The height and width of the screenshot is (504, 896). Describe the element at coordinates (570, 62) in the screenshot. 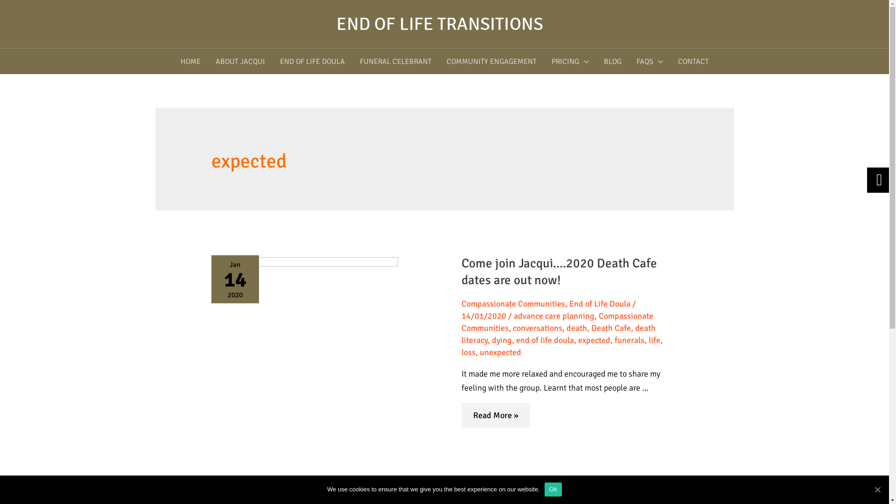

I see `PRICING` at that location.